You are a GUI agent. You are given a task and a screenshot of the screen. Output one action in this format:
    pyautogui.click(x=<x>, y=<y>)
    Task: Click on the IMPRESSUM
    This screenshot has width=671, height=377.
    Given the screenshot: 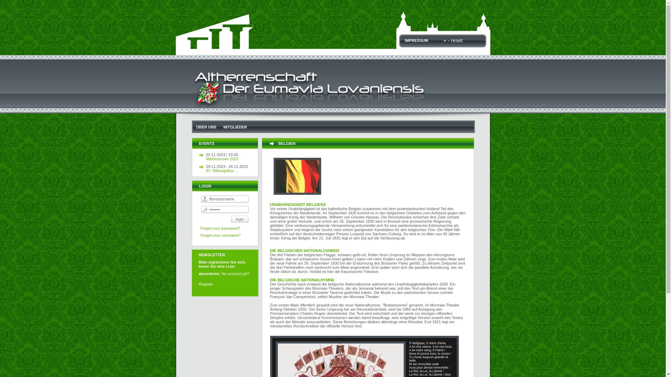 What is the action you would take?
    pyautogui.click(x=417, y=40)
    